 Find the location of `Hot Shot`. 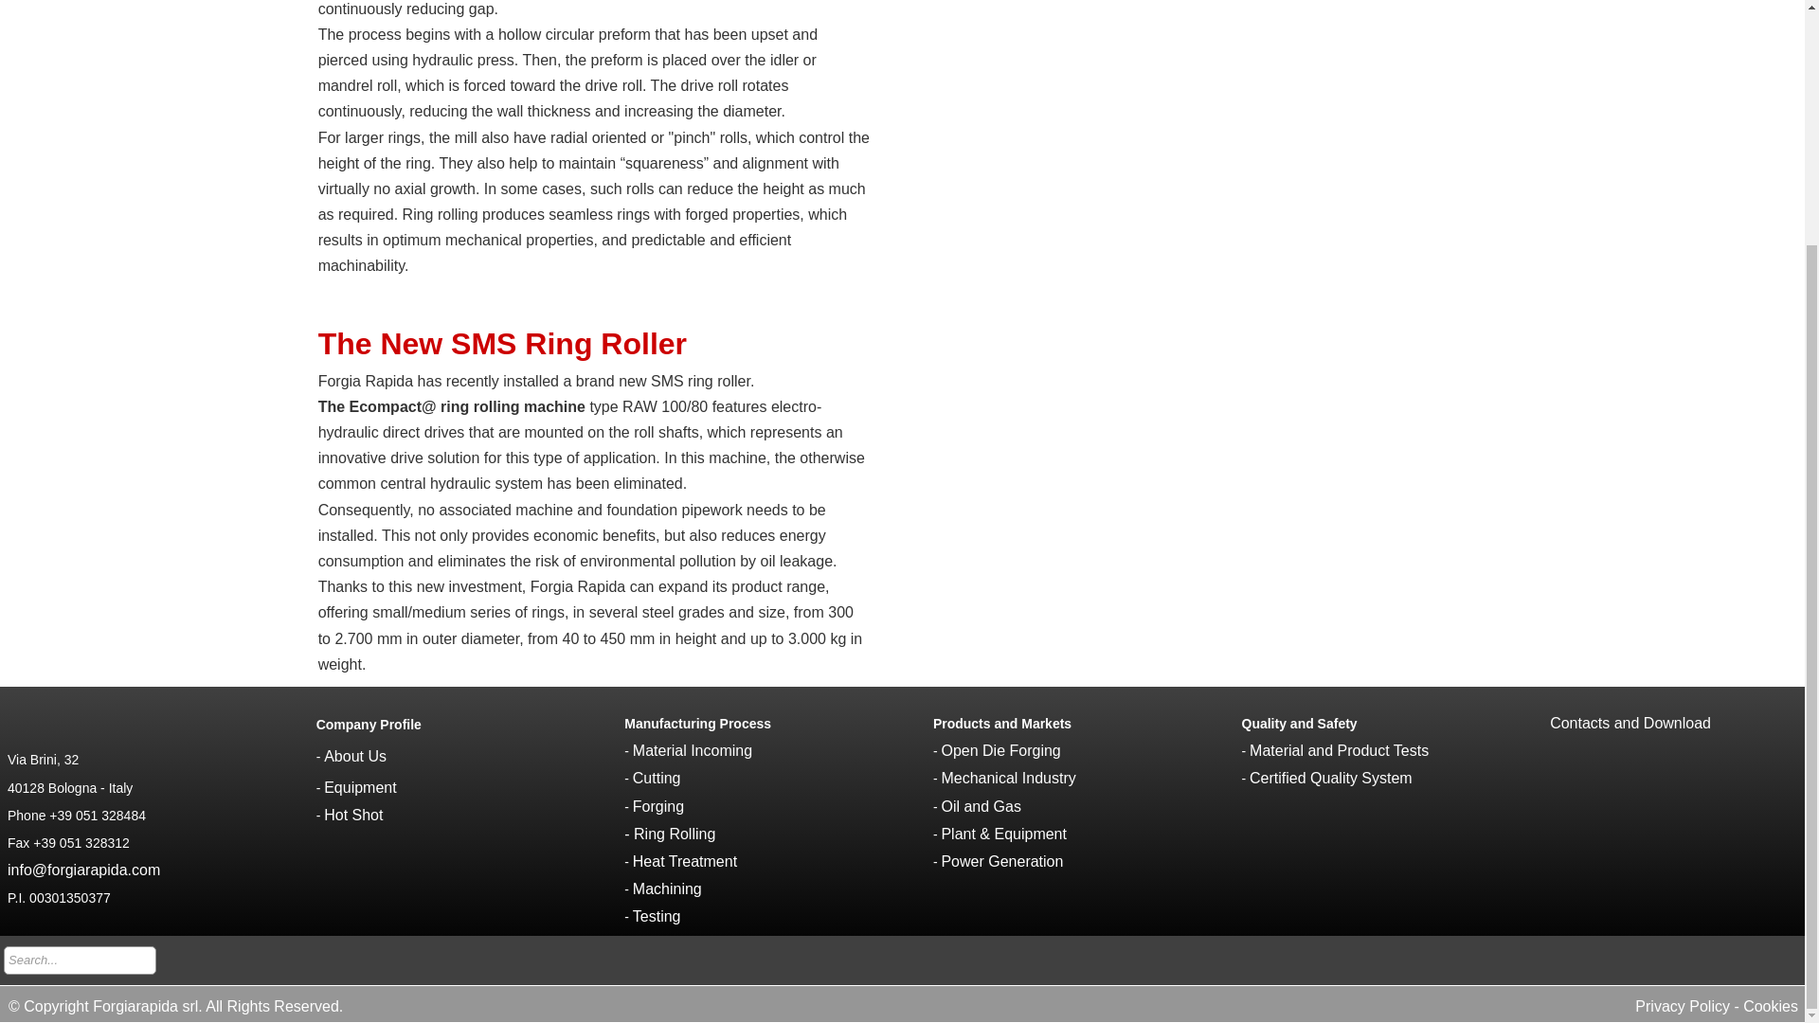

Hot Shot is located at coordinates (352, 815).